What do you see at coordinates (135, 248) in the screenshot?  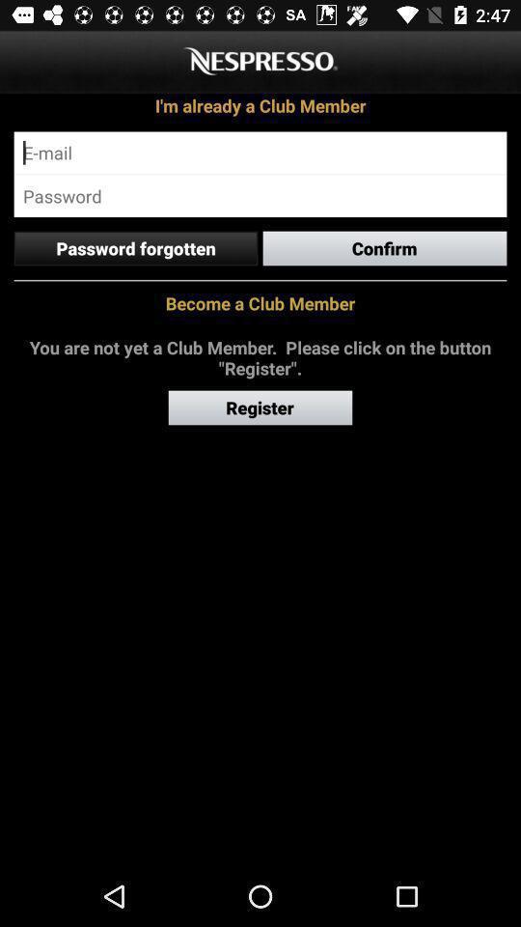 I see `tap the item at the top left corner` at bounding box center [135, 248].